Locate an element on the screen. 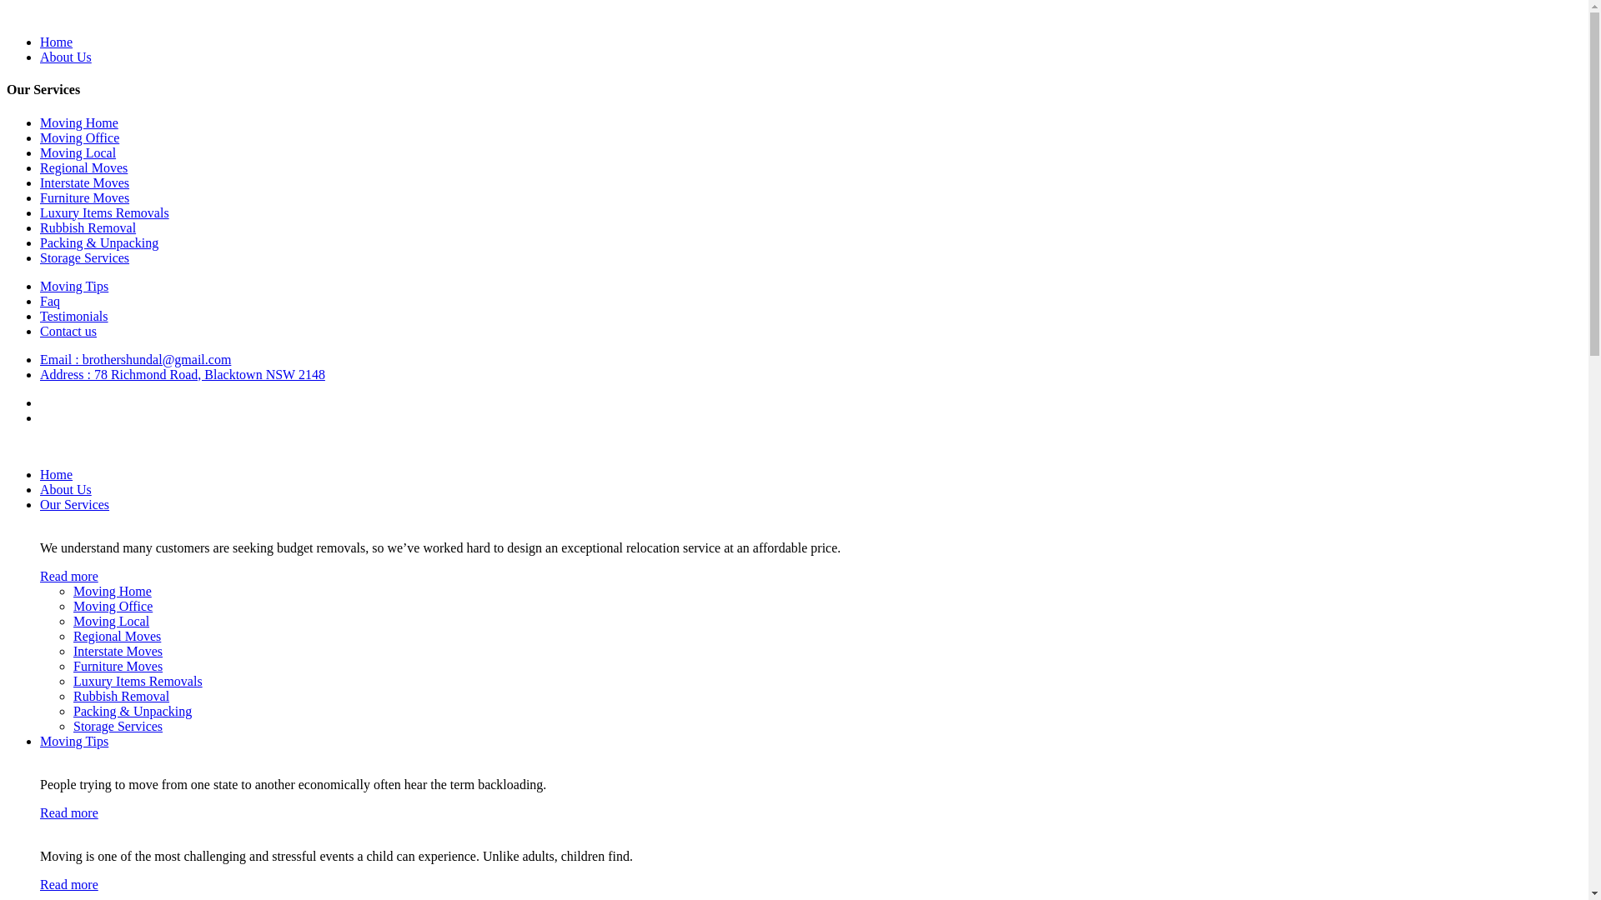 This screenshot has height=900, width=1601. Home is located at coordinates (57, 475).